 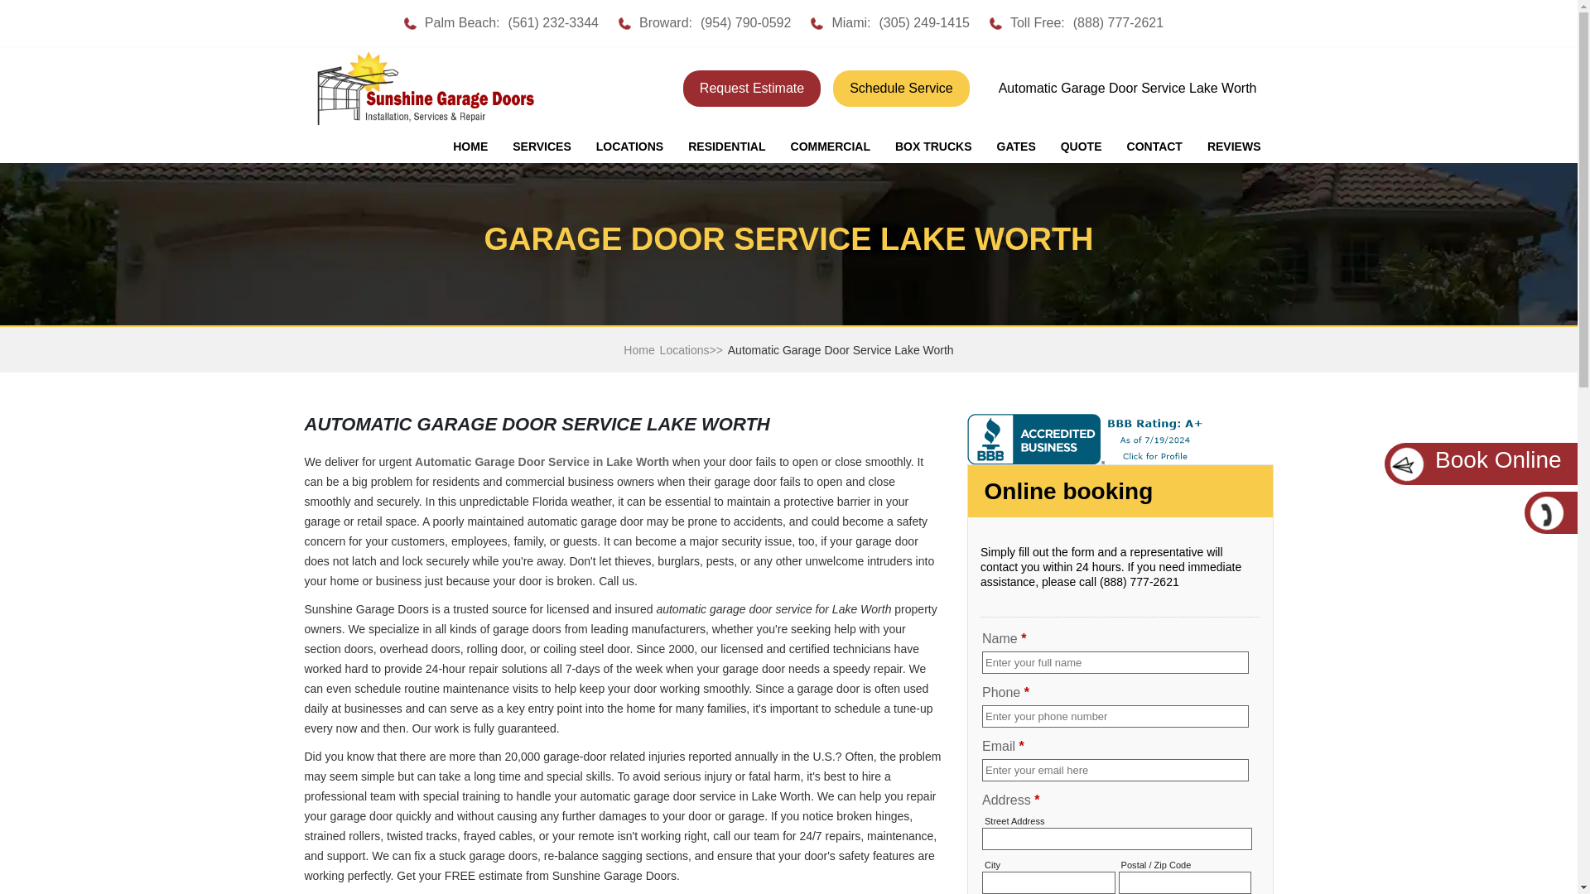 What do you see at coordinates (542, 147) in the screenshot?
I see `SERVICES` at bounding box center [542, 147].